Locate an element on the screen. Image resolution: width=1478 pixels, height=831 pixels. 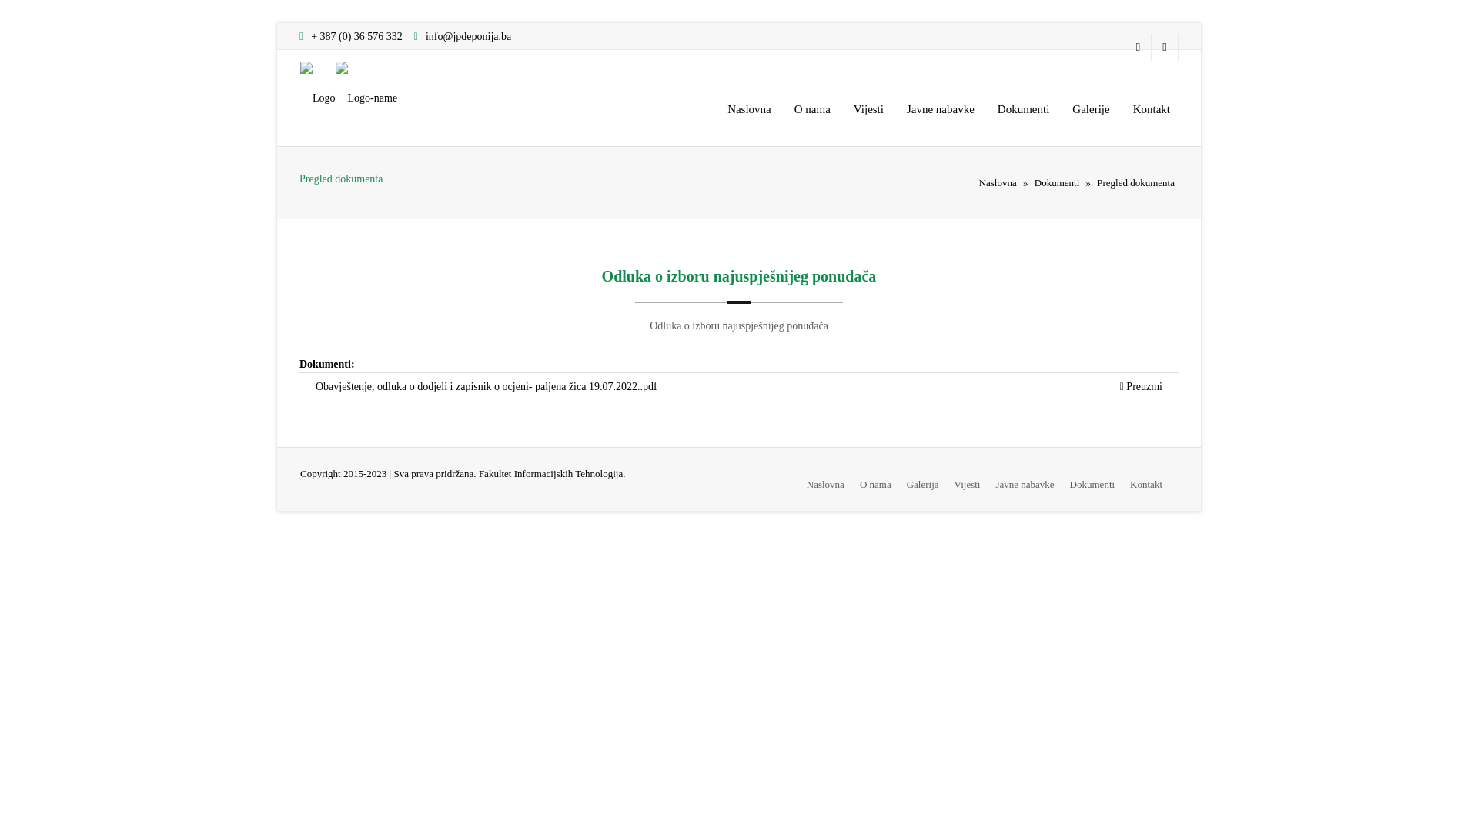
O nama is located at coordinates (813, 109).